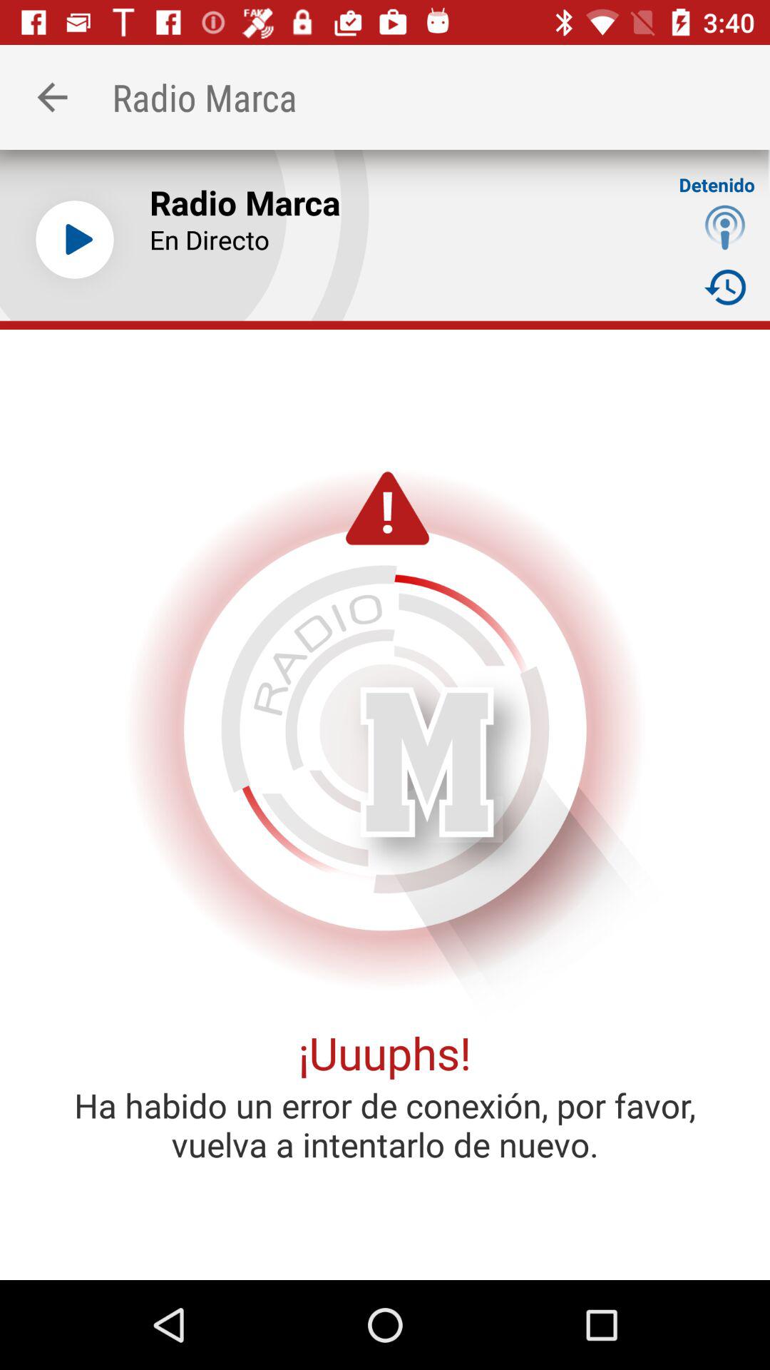 This screenshot has width=770, height=1370. Describe the element at coordinates (724, 287) in the screenshot. I see `choose item to the right of the en directo icon` at that location.